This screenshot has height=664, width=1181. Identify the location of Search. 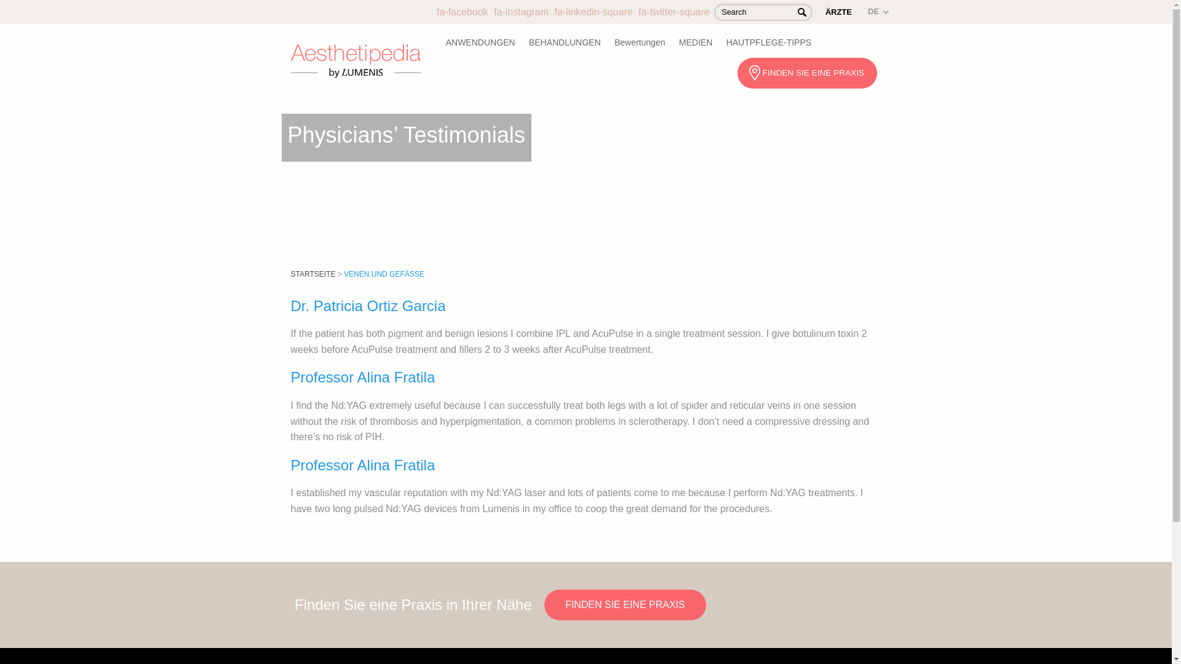
(763, 12).